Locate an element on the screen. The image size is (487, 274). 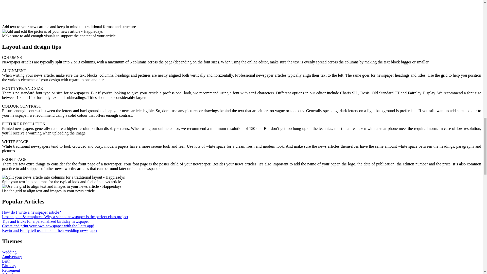
Retirement is located at coordinates (11, 270).